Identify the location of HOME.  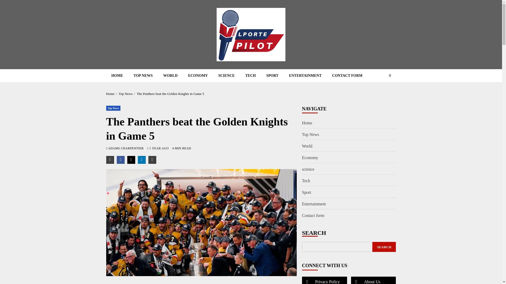
(117, 76).